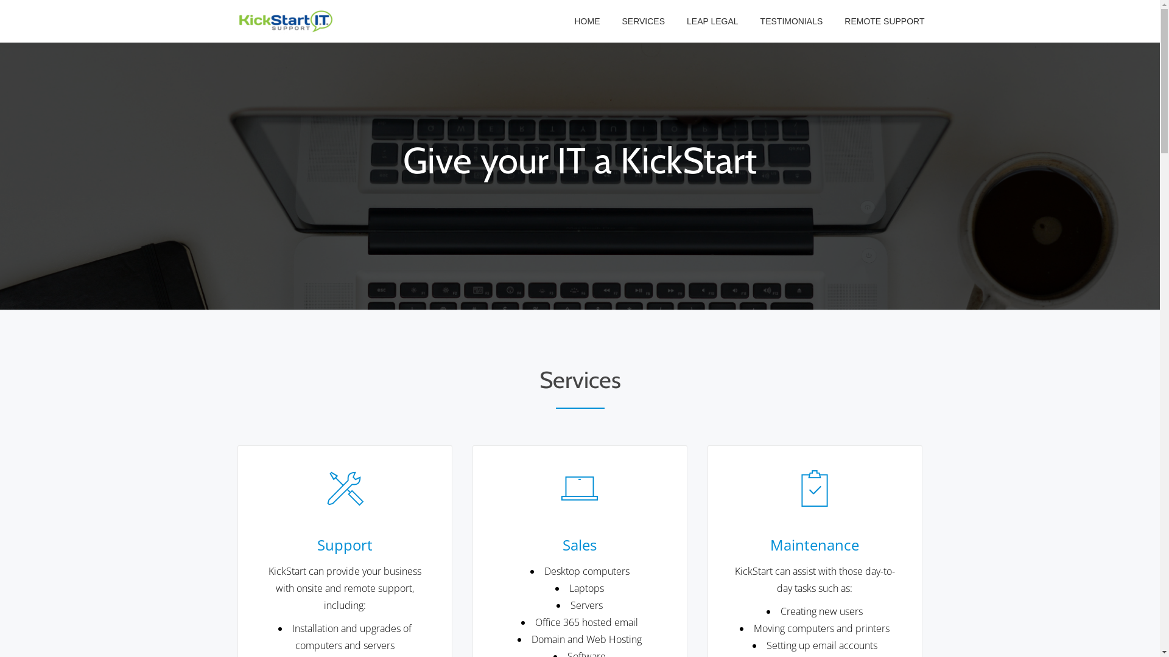 This screenshot has height=657, width=1169. Describe the element at coordinates (643, 21) in the screenshot. I see `SERVICES` at that location.